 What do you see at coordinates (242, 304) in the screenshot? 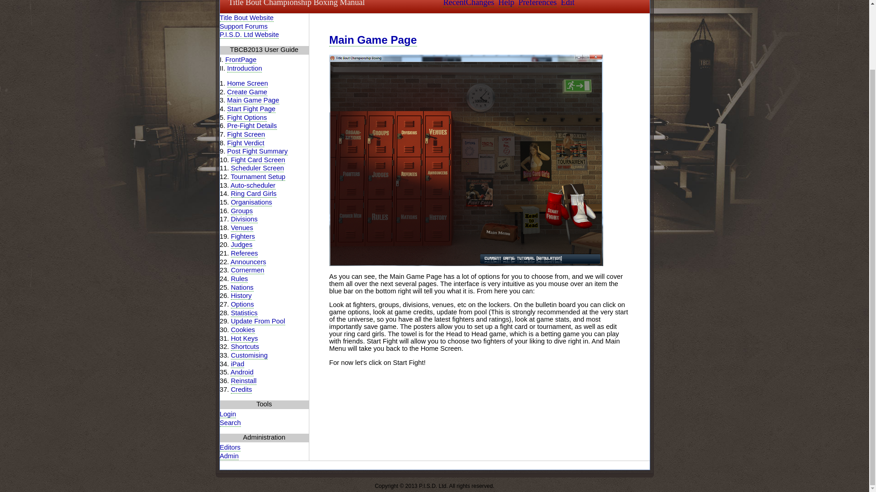
I see `Options` at bounding box center [242, 304].